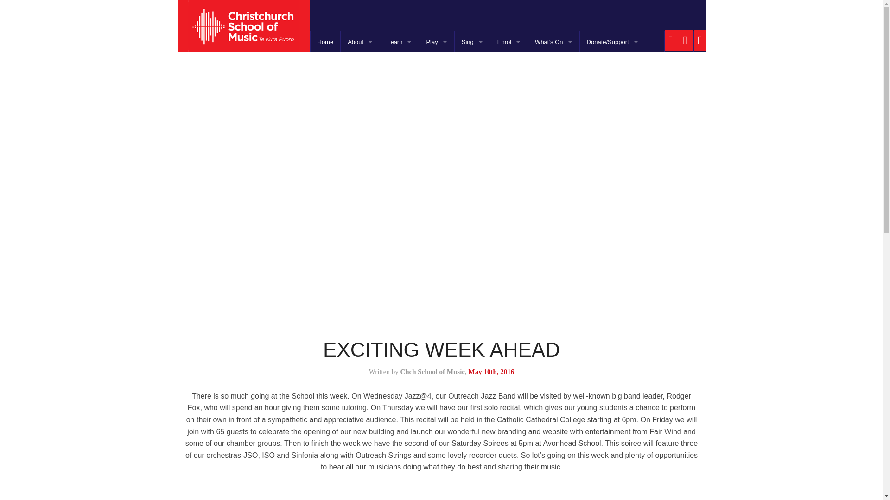  I want to click on Percussion, so click(399, 127).